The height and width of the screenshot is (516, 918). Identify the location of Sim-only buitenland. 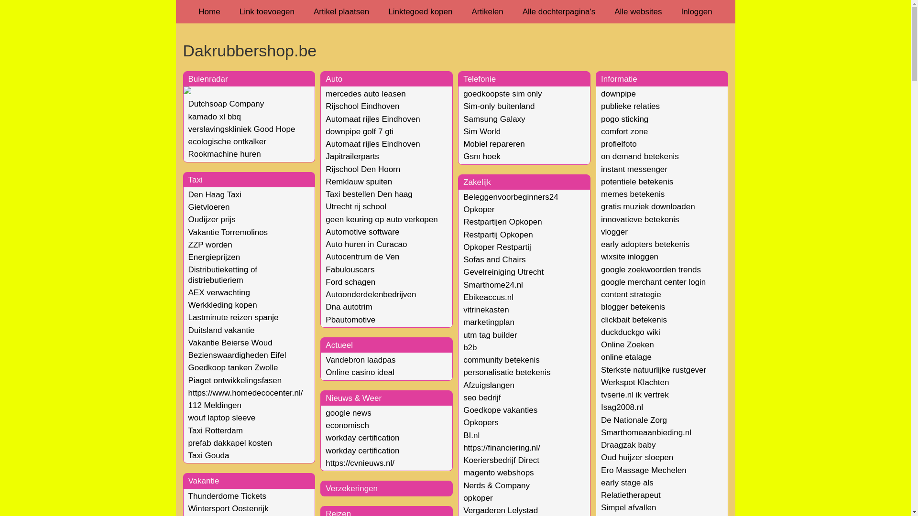
(499, 106).